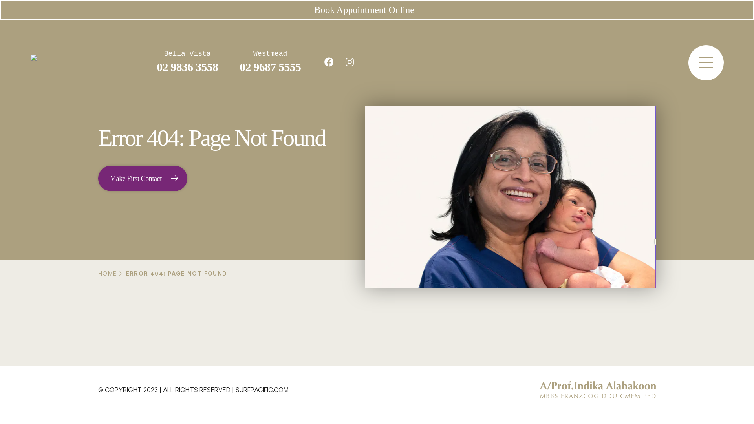  What do you see at coordinates (187, 67) in the screenshot?
I see `02 9836 3558` at bounding box center [187, 67].